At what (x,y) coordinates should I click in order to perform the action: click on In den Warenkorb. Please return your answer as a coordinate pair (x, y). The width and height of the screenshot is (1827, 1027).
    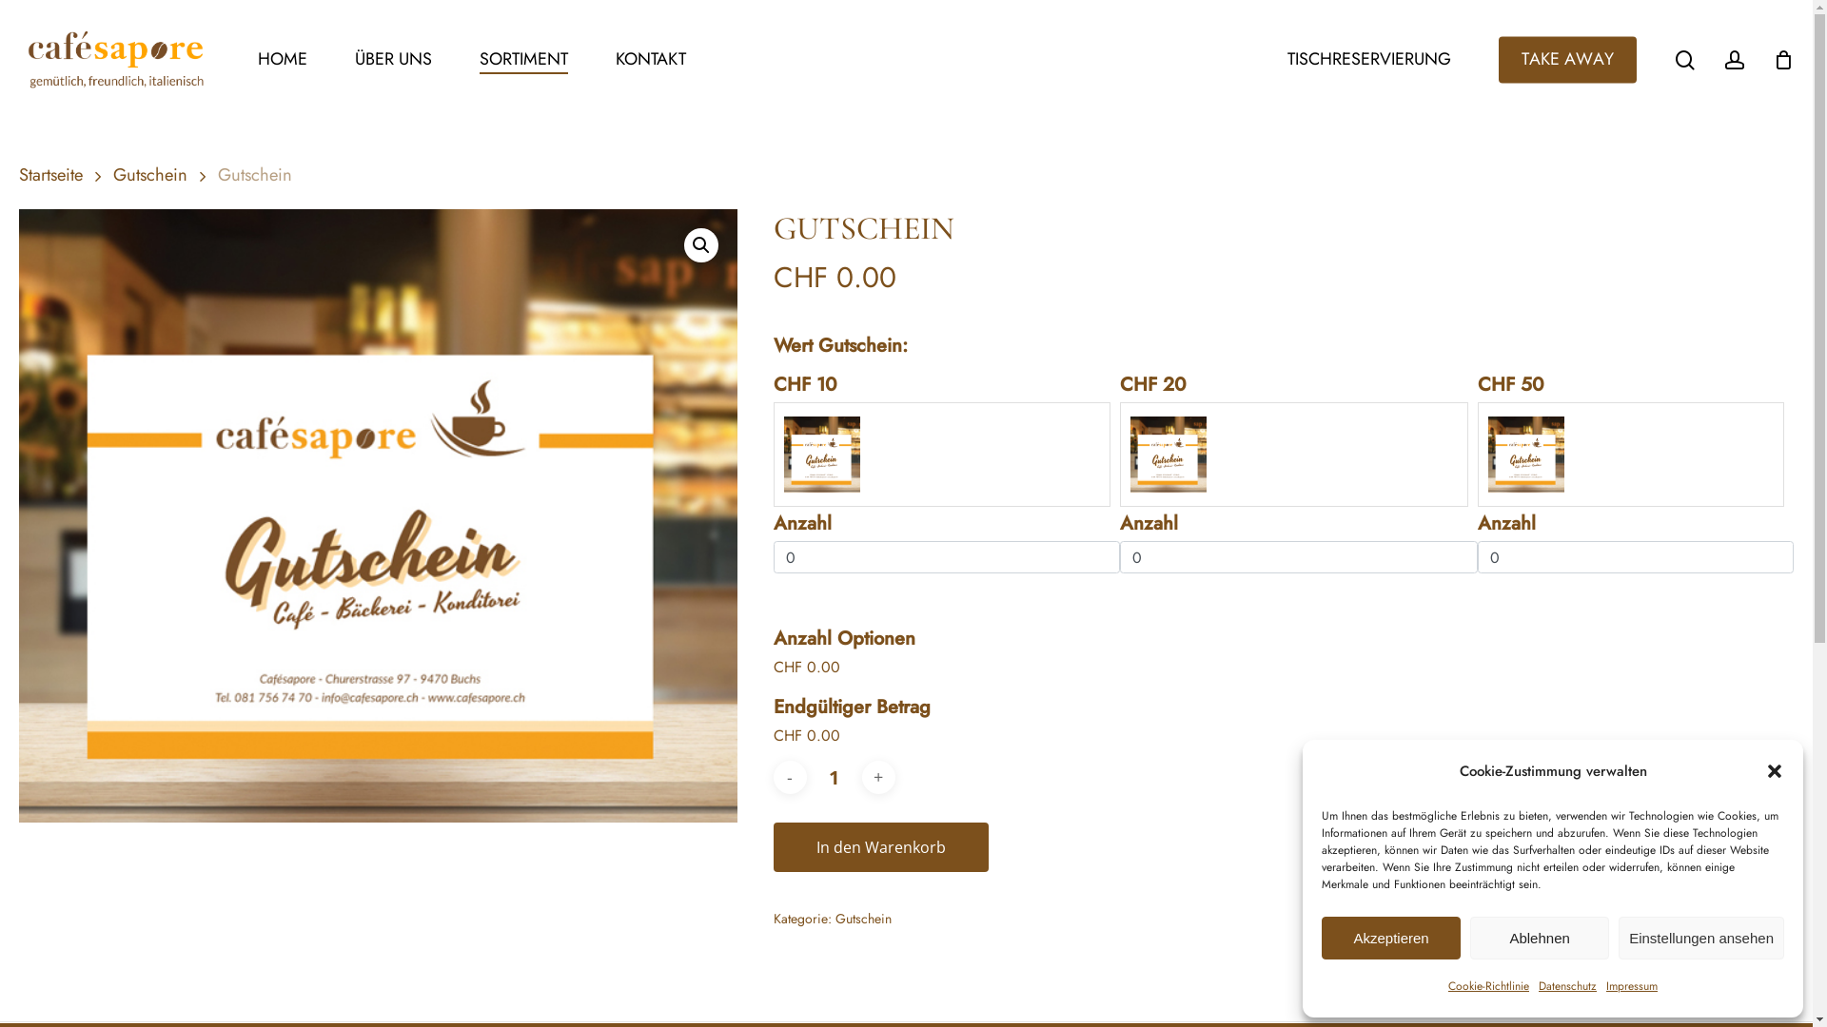
    Looking at the image, I should click on (881, 847).